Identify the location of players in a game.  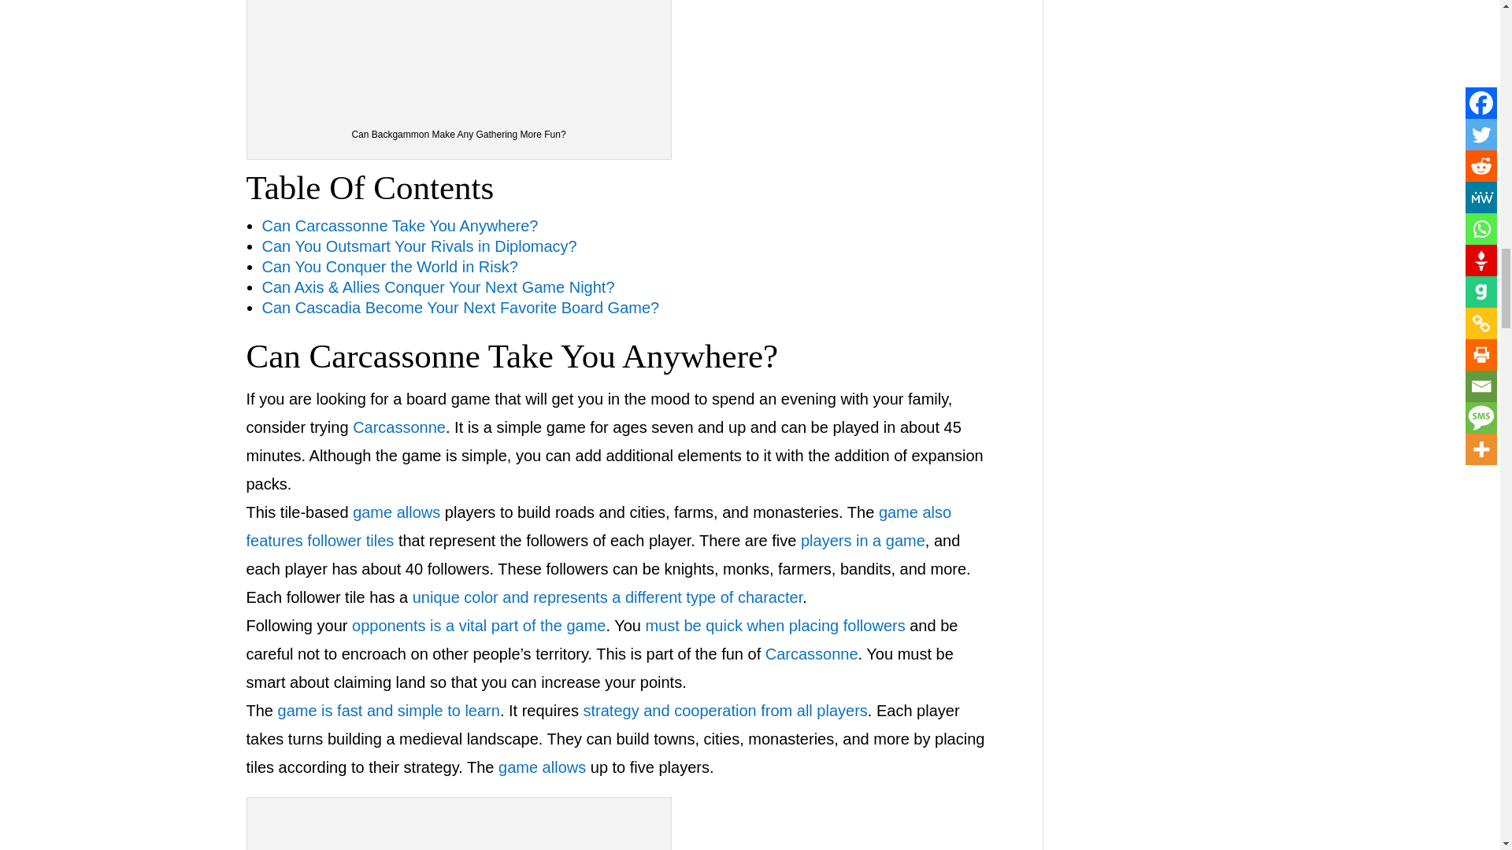
(863, 540).